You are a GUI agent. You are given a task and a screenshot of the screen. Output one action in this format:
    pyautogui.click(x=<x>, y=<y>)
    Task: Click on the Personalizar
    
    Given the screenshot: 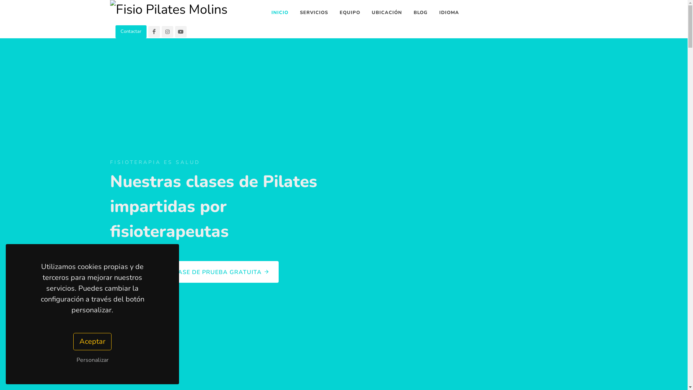 What is the action you would take?
    pyautogui.click(x=92, y=360)
    